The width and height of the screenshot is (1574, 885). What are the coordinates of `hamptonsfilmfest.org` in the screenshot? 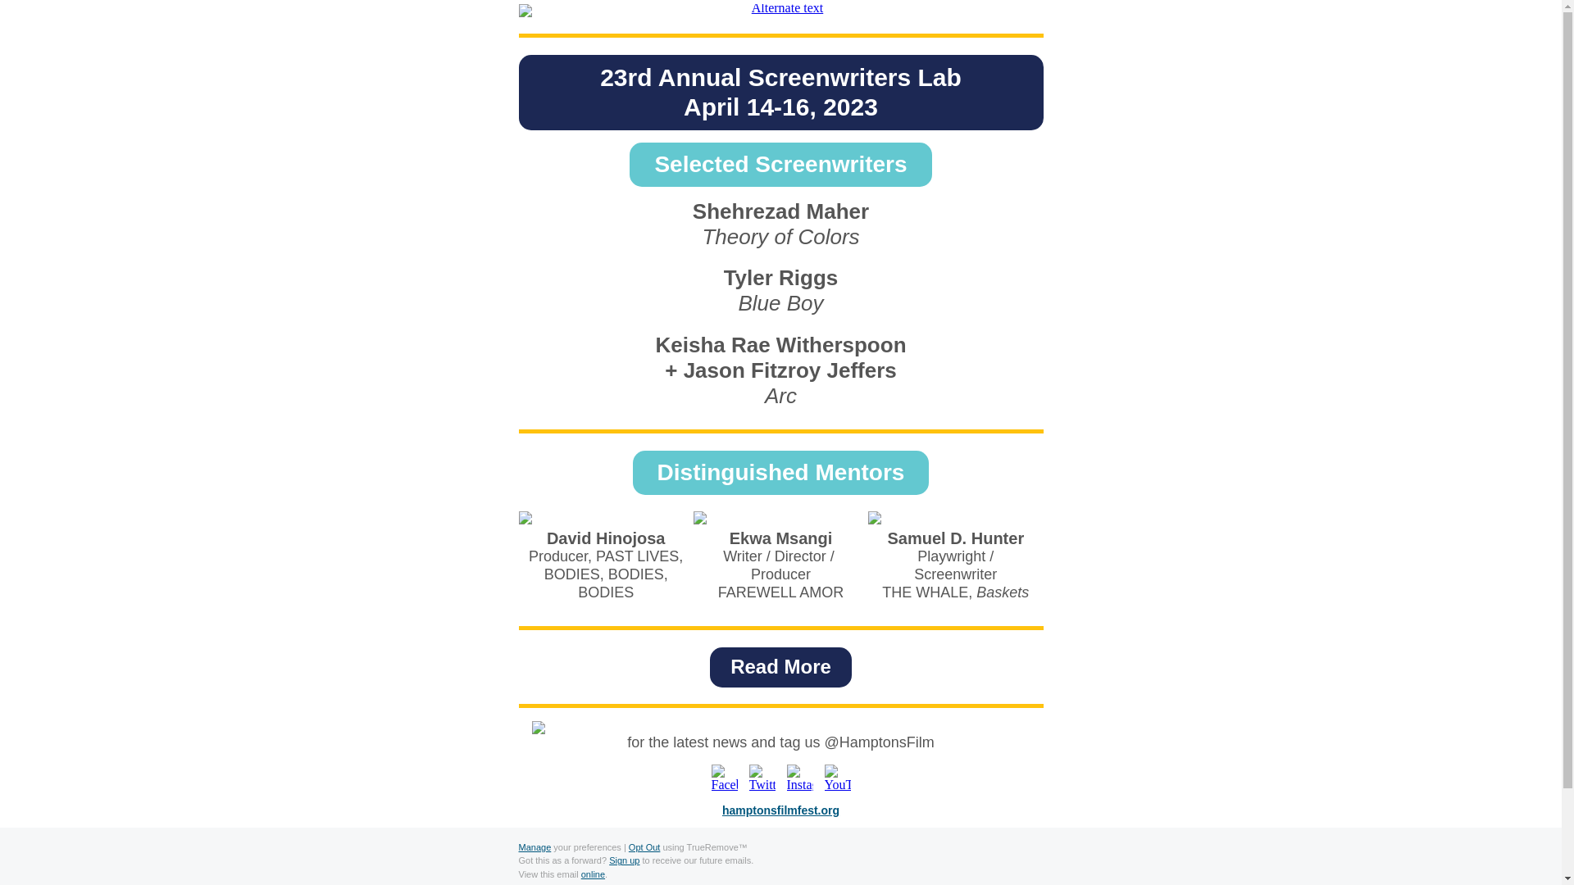 It's located at (780, 810).